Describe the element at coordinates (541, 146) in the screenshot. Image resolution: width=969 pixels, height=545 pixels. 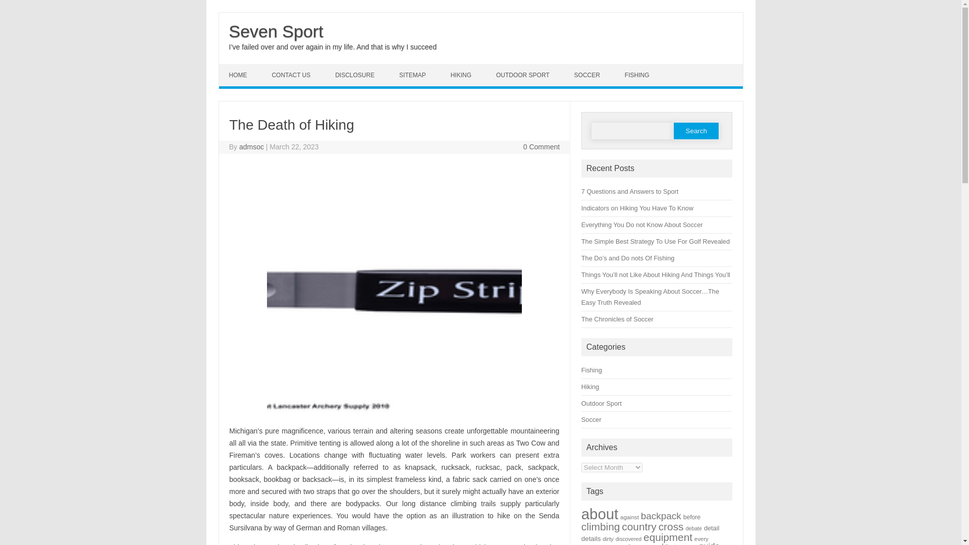
I see `0 Comment` at that location.